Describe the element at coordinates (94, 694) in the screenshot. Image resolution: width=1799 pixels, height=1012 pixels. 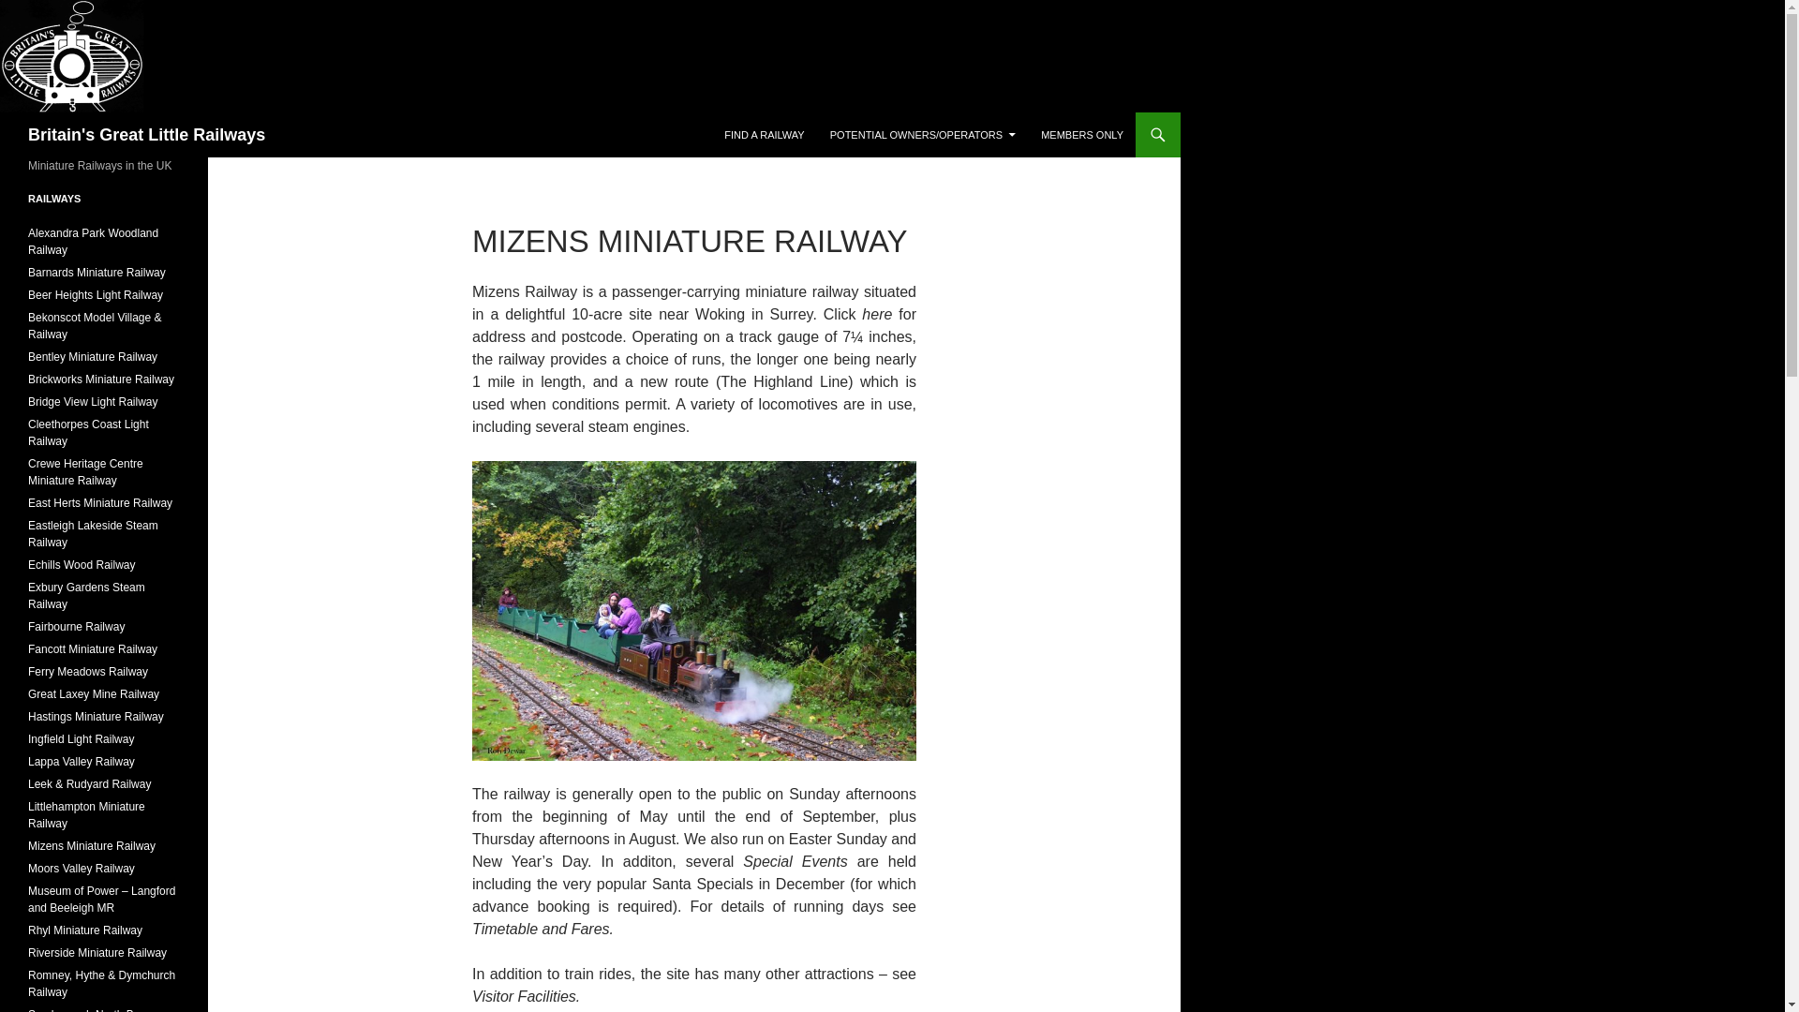
I see `Great Laxey Mine Railway` at that location.